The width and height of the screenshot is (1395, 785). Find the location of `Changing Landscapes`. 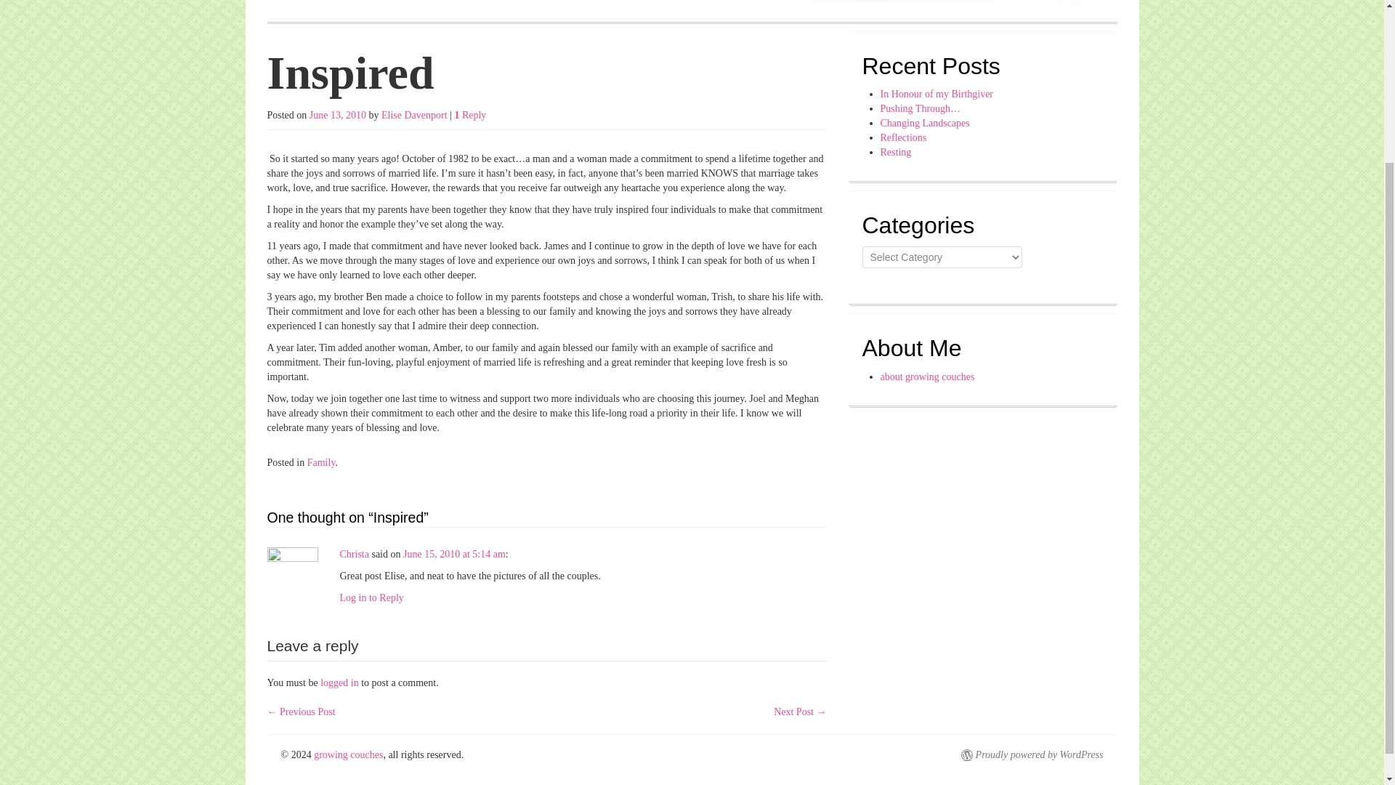

Changing Landscapes is located at coordinates (924, 124).